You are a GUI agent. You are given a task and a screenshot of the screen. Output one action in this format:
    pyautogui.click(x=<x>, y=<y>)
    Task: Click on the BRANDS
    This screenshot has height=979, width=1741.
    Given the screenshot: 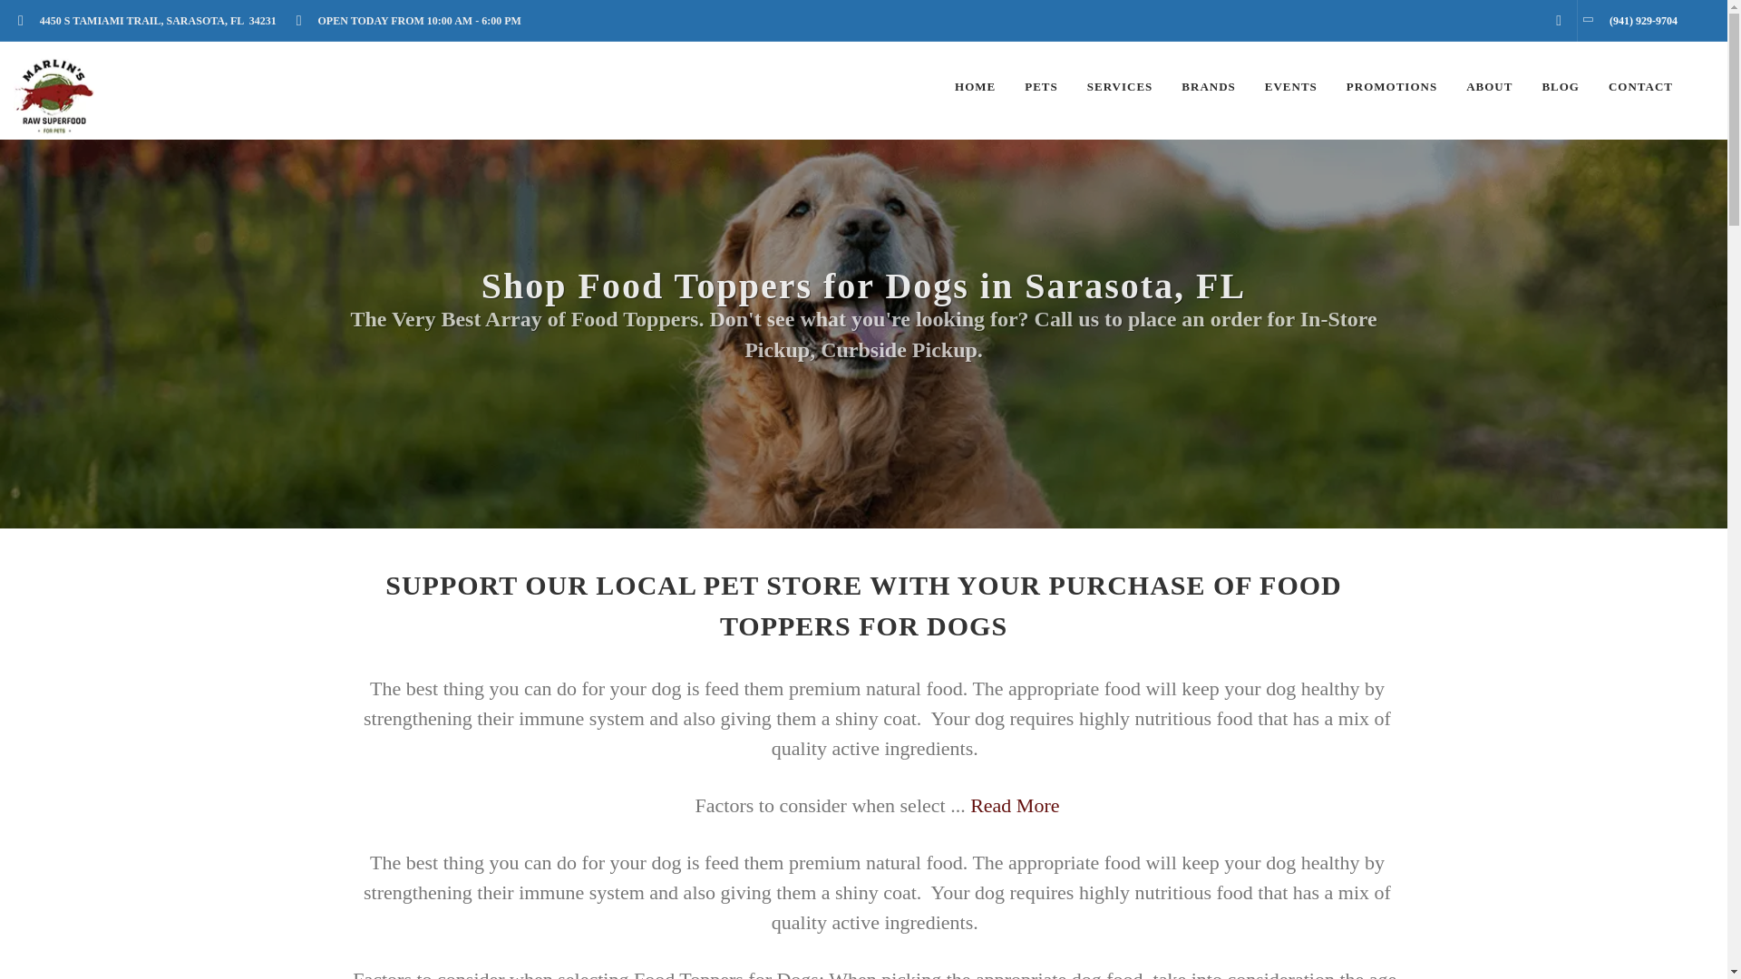 What is the action you would take?
    pyautogui.click(x=1208, y=87)
    